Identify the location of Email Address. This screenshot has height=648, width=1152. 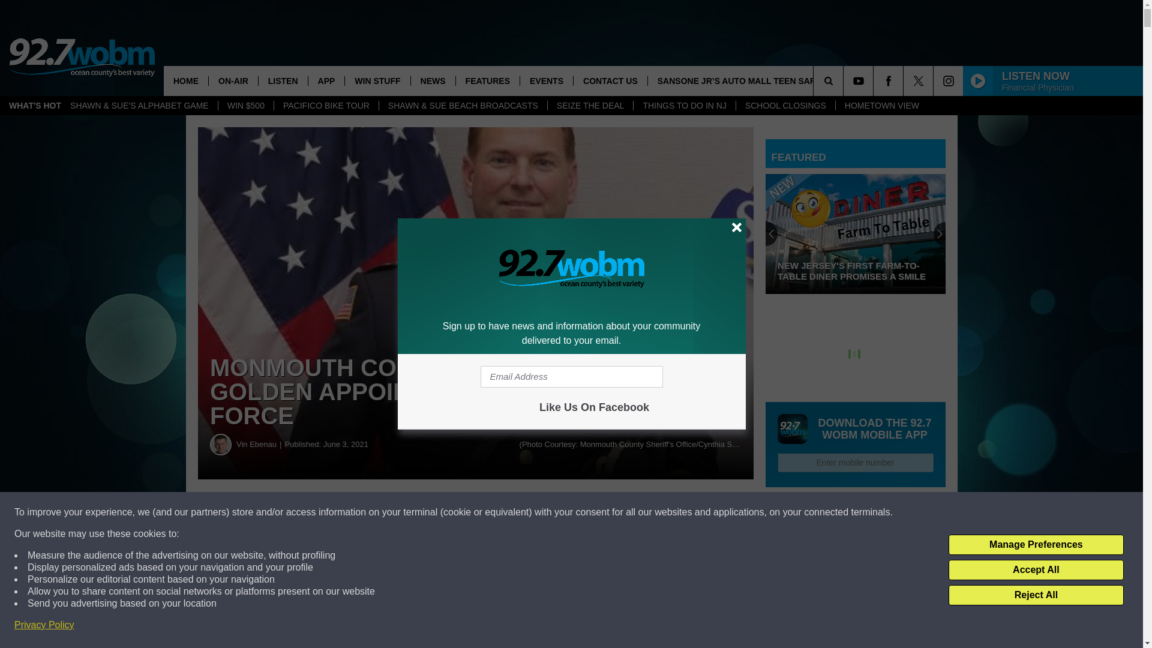
(571, 377).